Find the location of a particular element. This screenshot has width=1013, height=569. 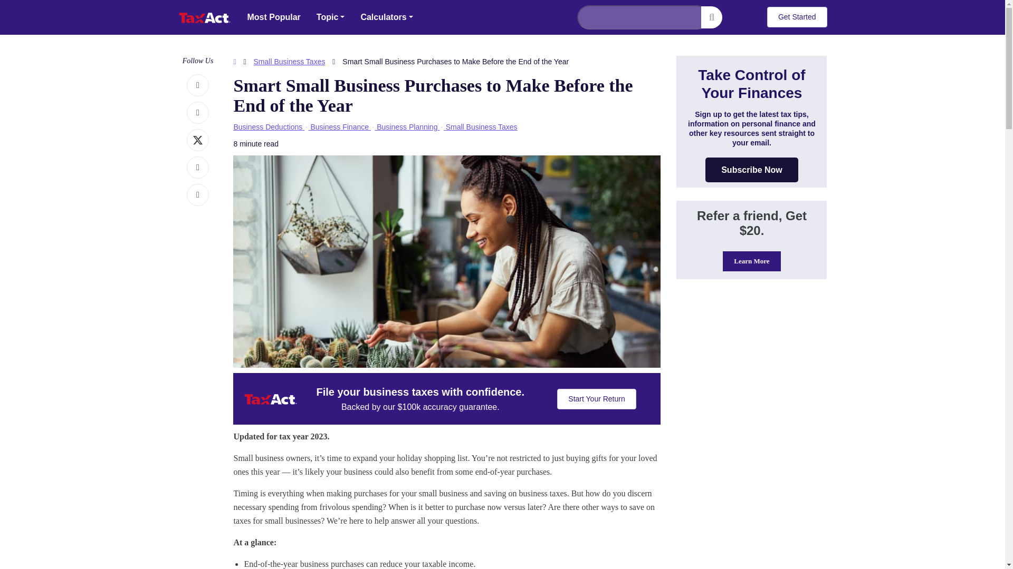

Start Your Return is located at coordinates (596, 398).